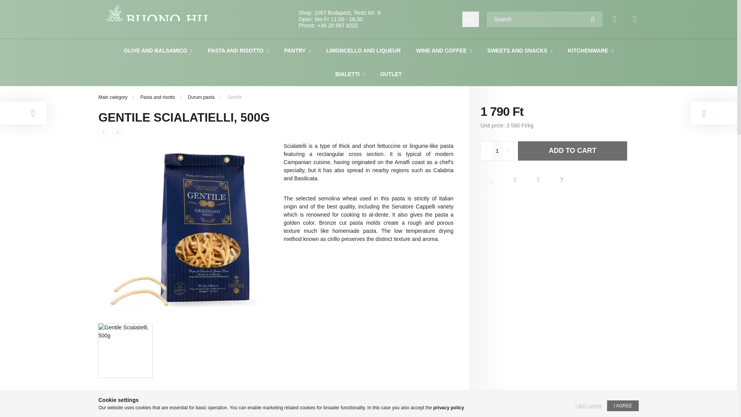 The image size is (741, 417). What do you see at coordinates (442, 51) in the screenshot?
I see `WINE AND COFFEE` at bounding box center [442, 51].